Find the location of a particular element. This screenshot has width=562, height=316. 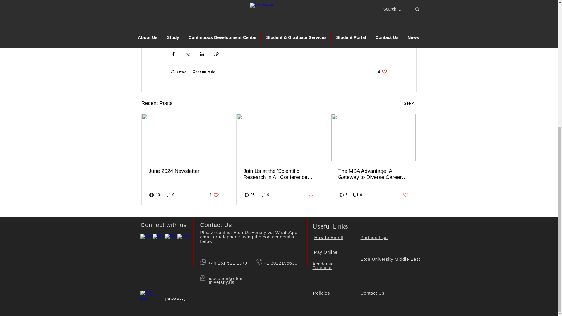

0 is located at coordinates (170, 195).